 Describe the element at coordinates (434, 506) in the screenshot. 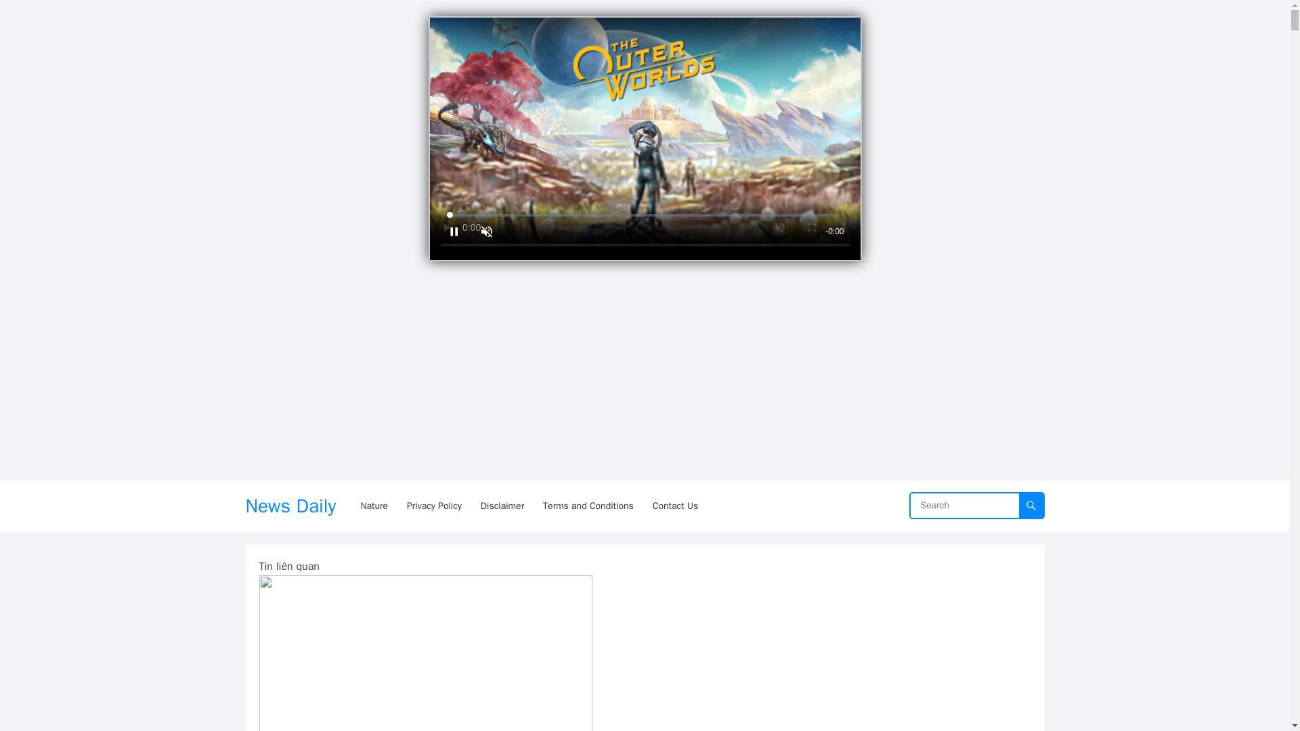

I see `Privacy Policy` at that location.